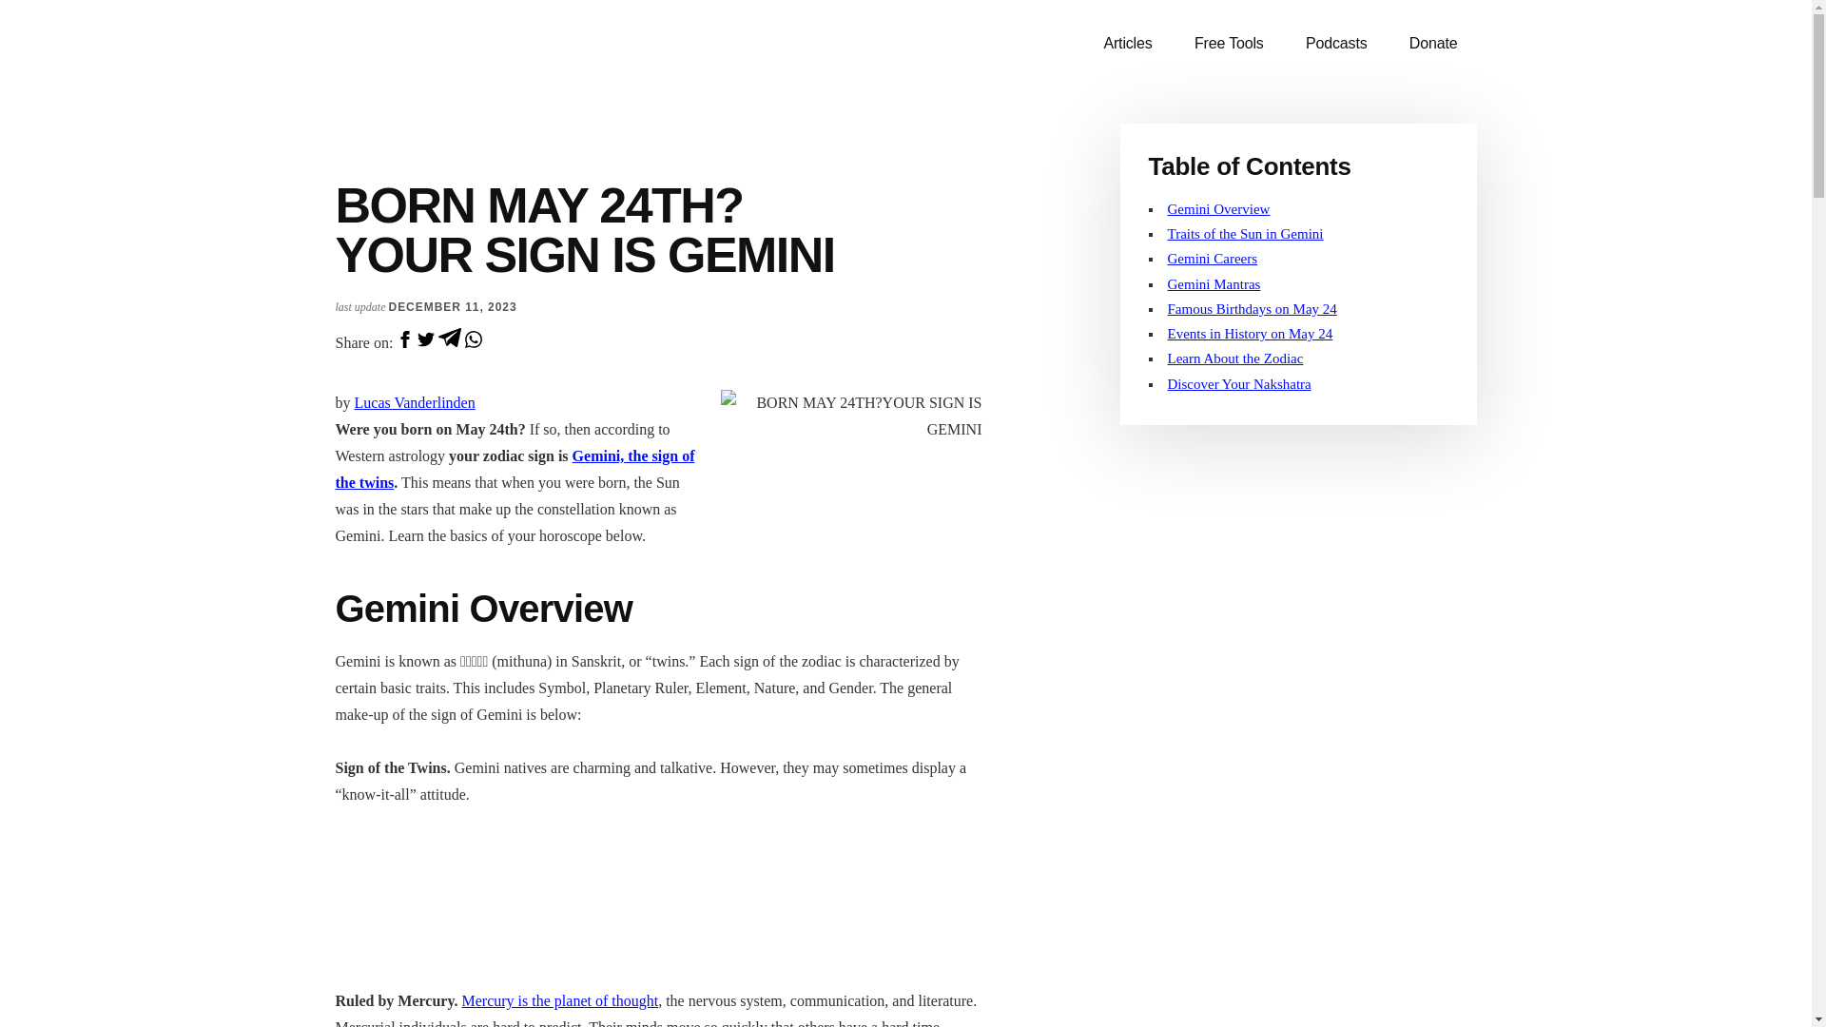 This screenshot has height=1027, width=1826. What do you see at coordinates (1127, 44) in the screenshot?
I see `Articles` at bounding box center [1127, 44].